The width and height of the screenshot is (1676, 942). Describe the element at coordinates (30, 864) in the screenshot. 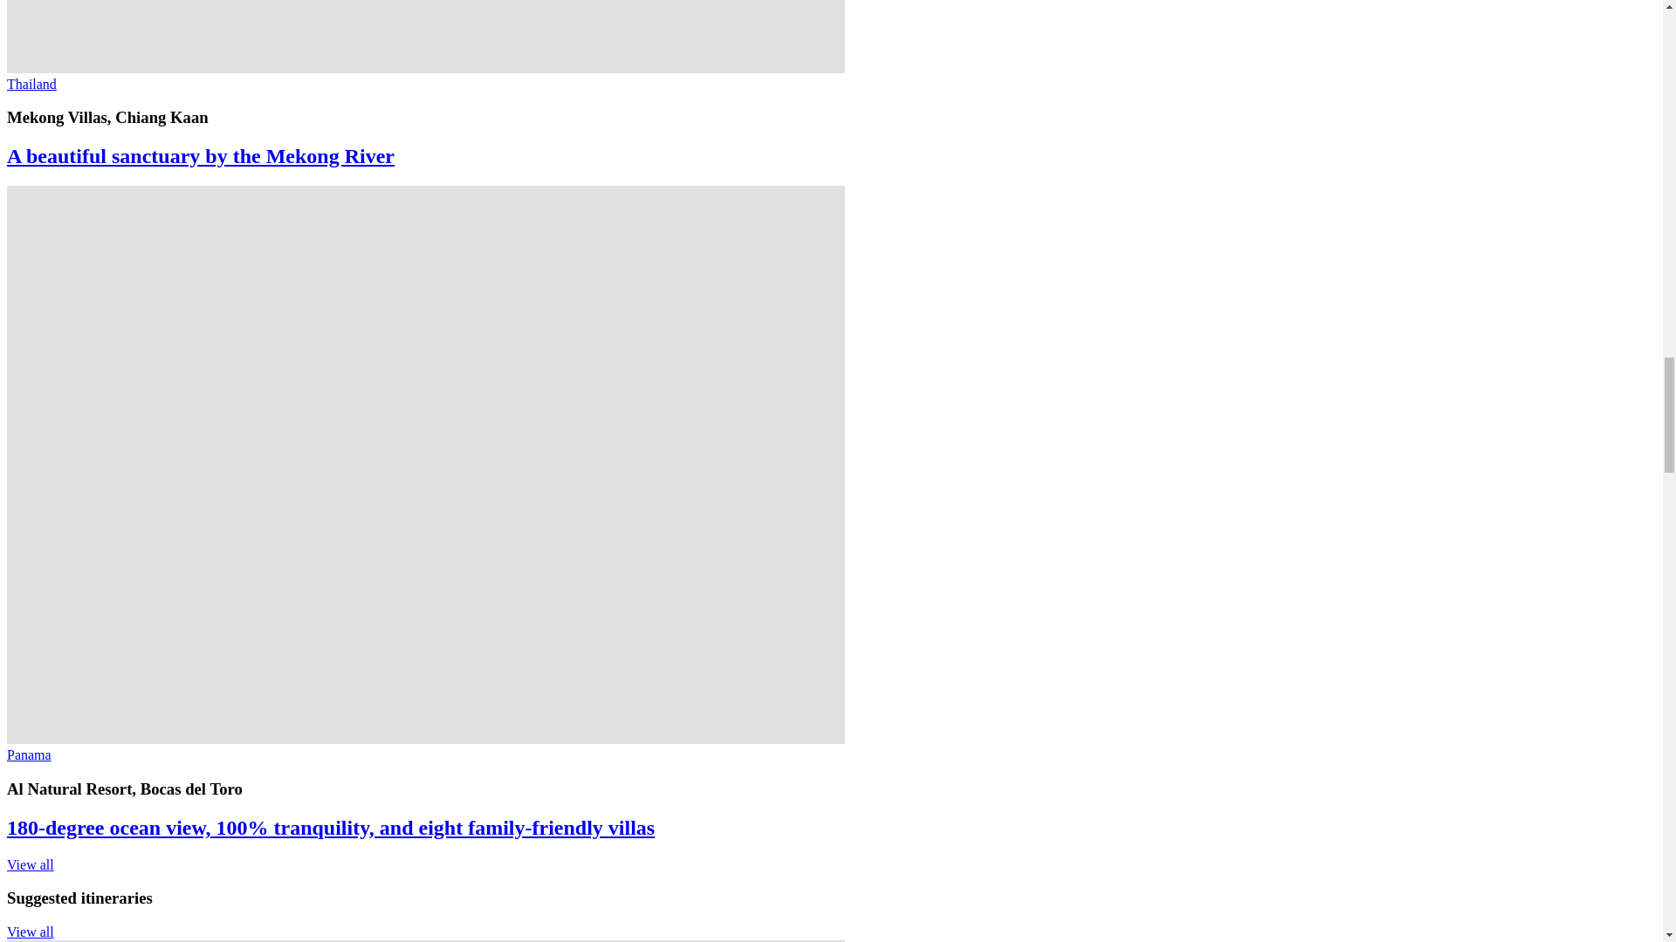

I see `View all` at that location.